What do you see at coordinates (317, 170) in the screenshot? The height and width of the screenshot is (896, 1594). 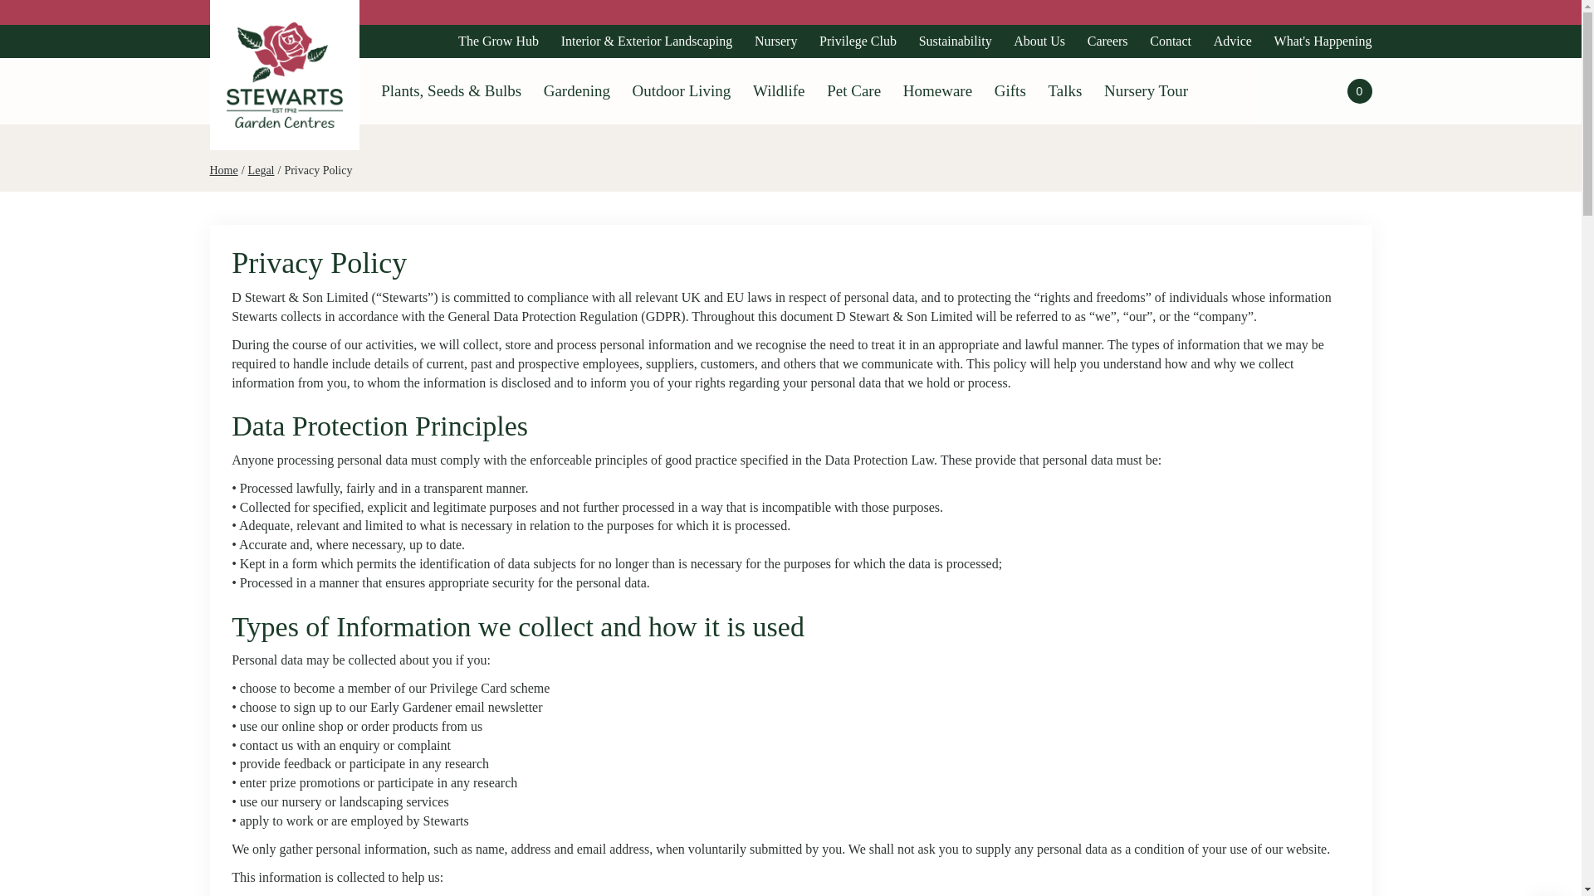 I see `Privacy Policy` at bounding box center [317, 170].